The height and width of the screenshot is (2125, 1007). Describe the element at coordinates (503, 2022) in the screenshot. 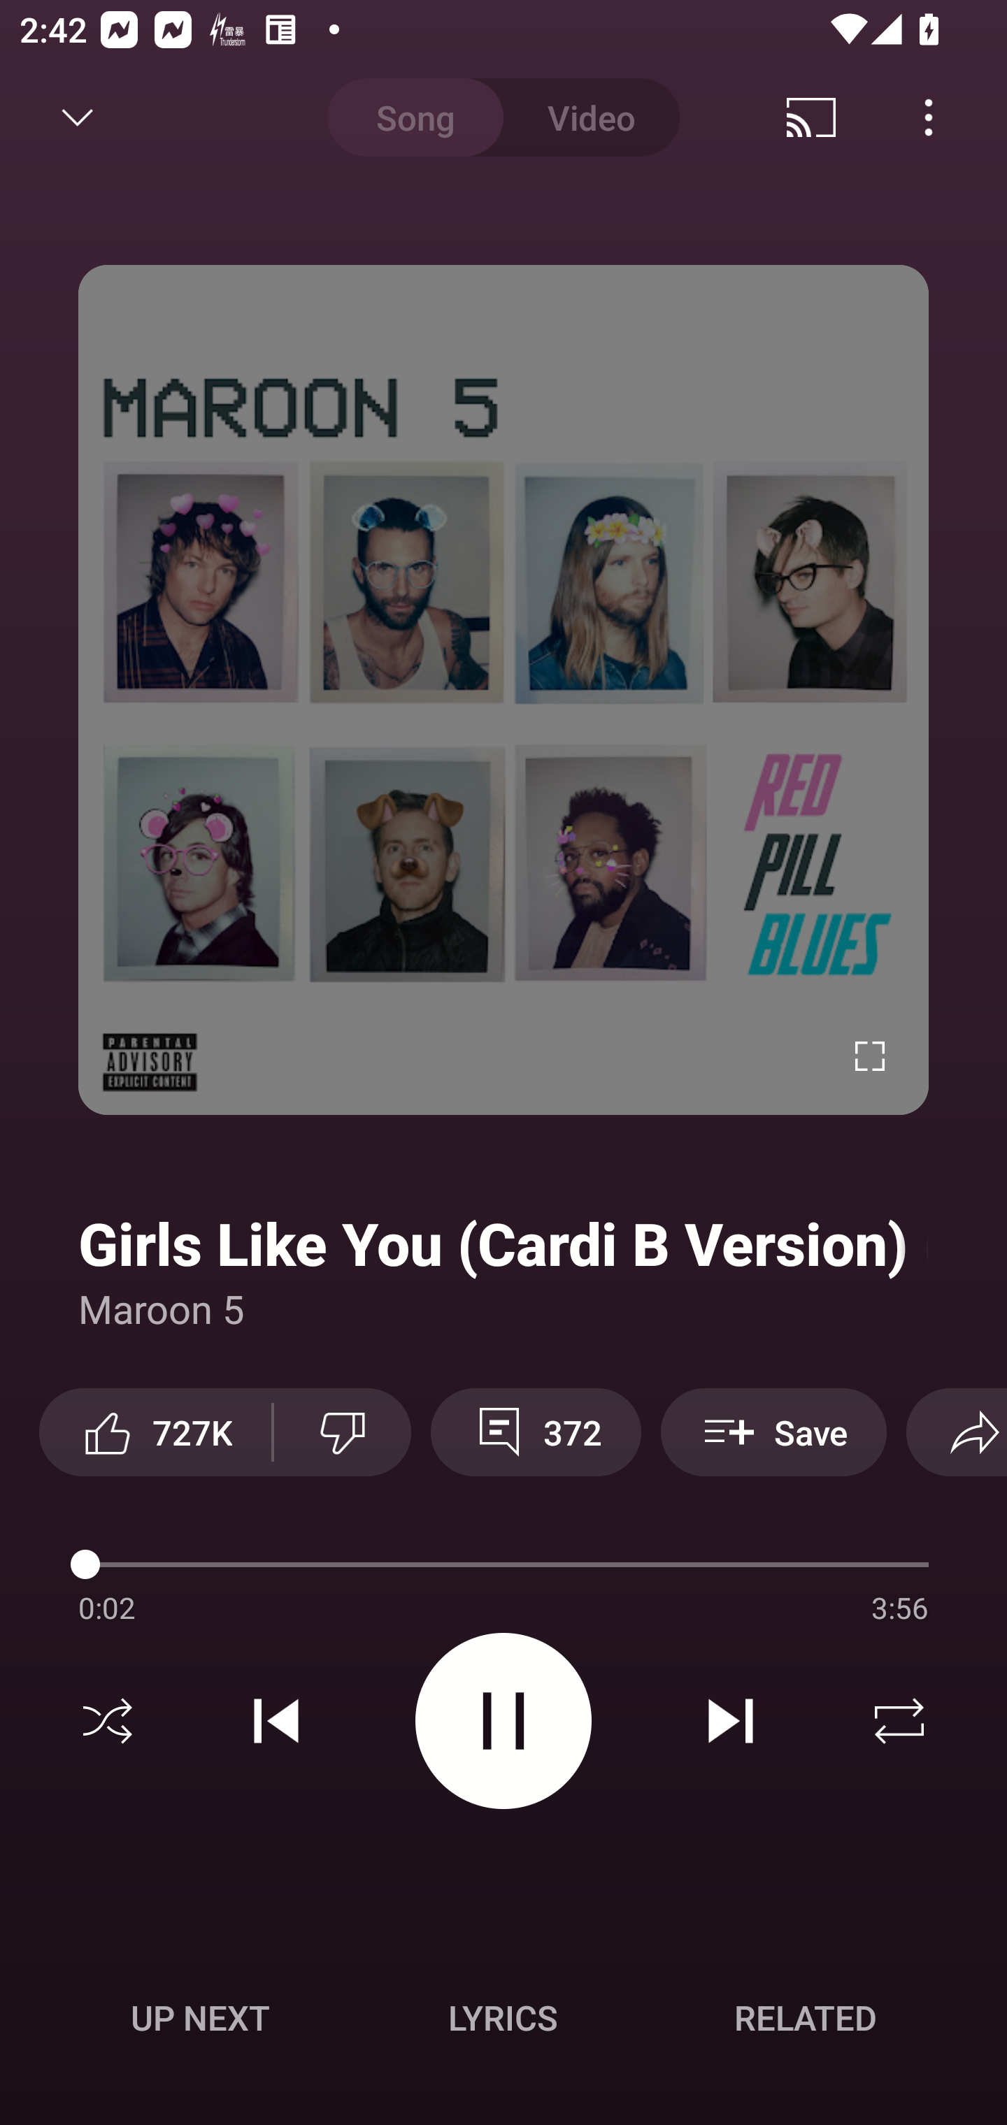

I see `Up next UP NEXT Lyrics LYRICS Related RELATED` at that location.